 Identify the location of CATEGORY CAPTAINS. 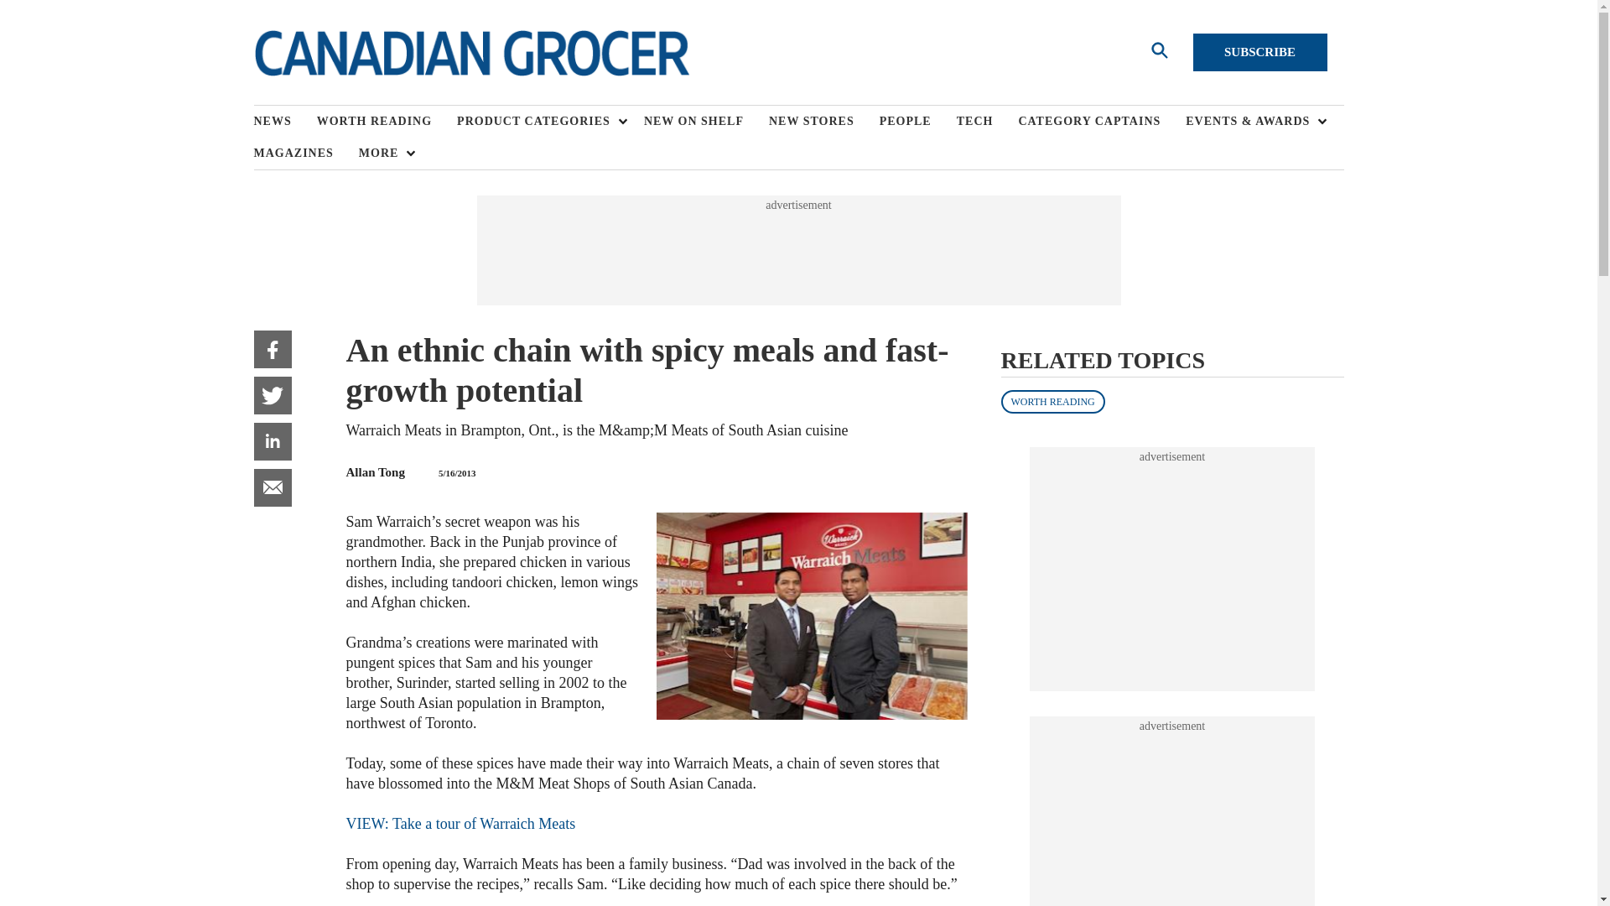
(1101, 122).